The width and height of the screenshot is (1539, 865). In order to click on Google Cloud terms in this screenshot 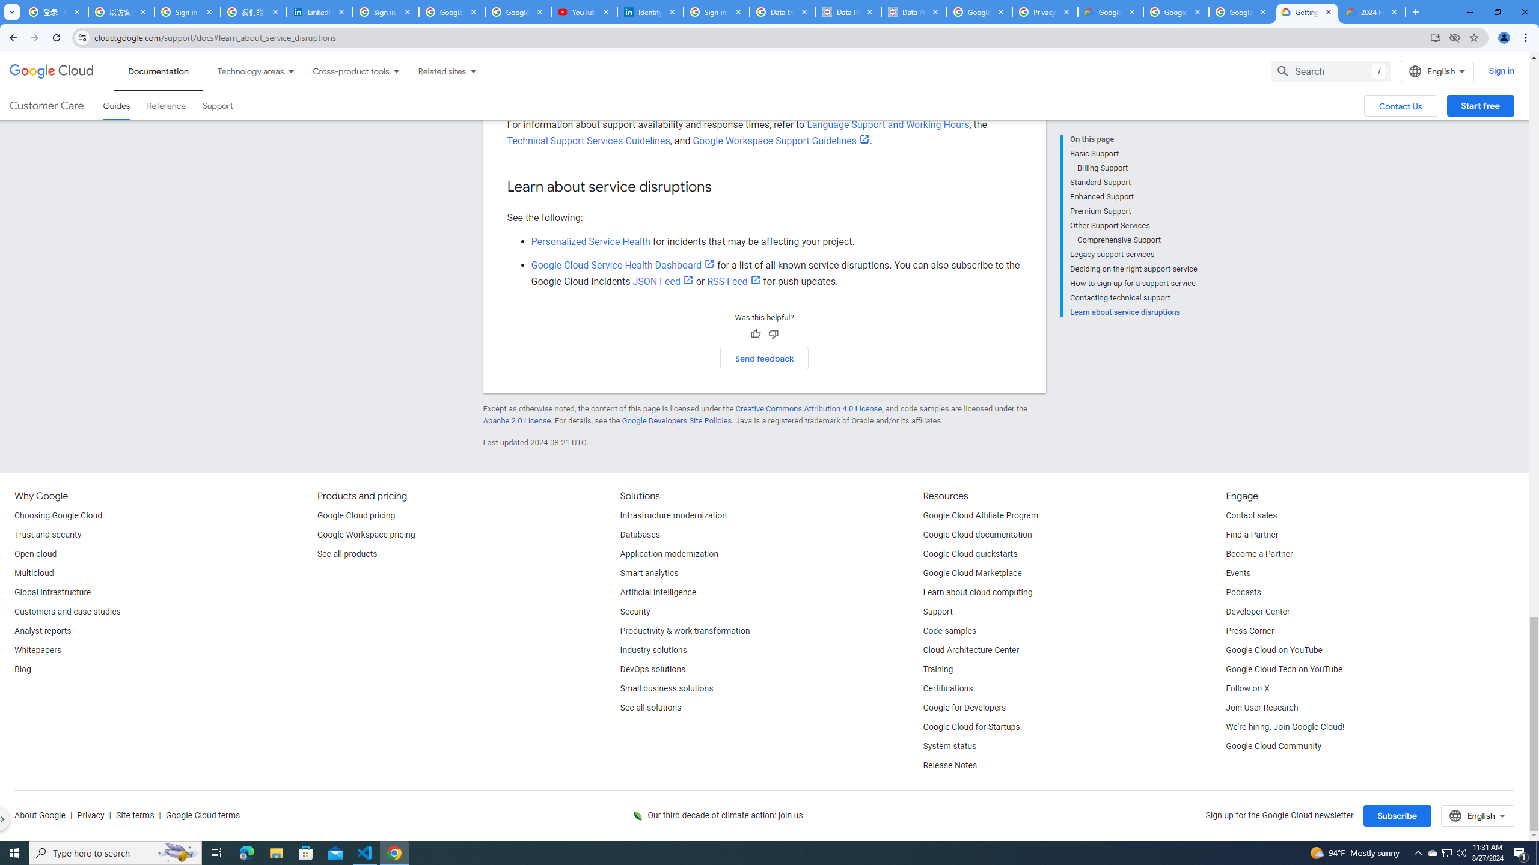, I will do `click(202, 816)`.